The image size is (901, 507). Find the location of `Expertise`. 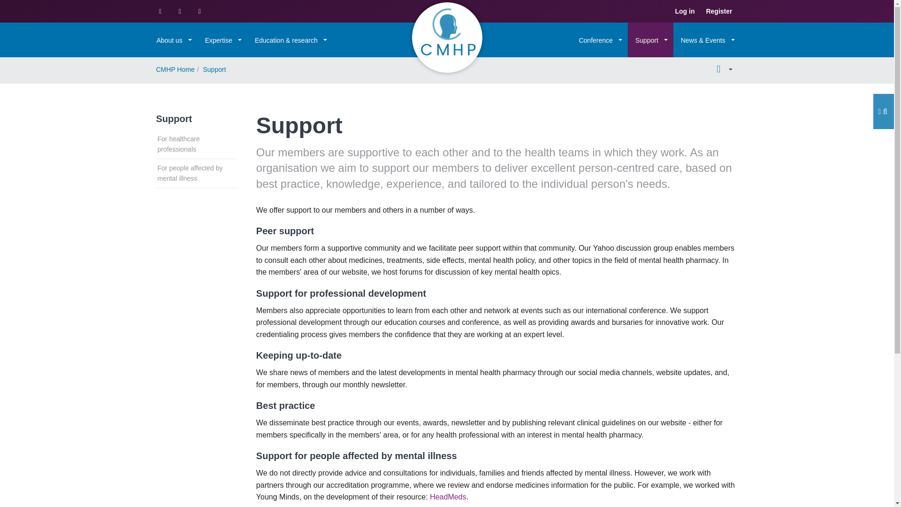

Expertise is located at coordinates (222, 39).